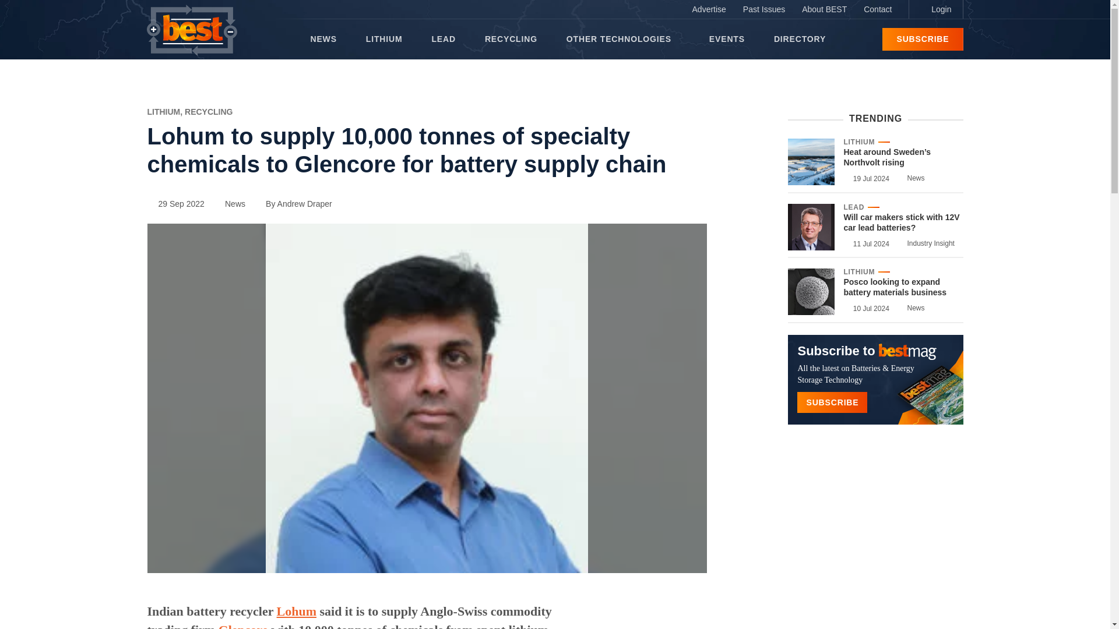 Image resolution: width=1119 pixels, height=629 pixels. Describe the element at coordinates (878, 9) in the screenshot. I see `Contact` at that location.